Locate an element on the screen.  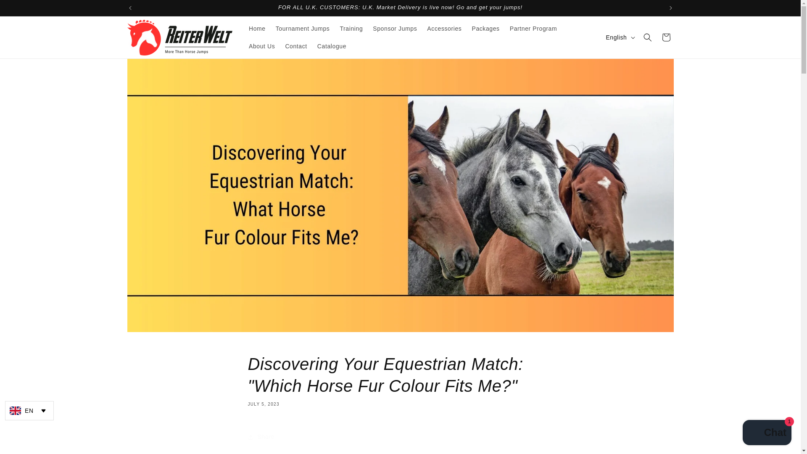
About Us is located at coordinates (261, 46).